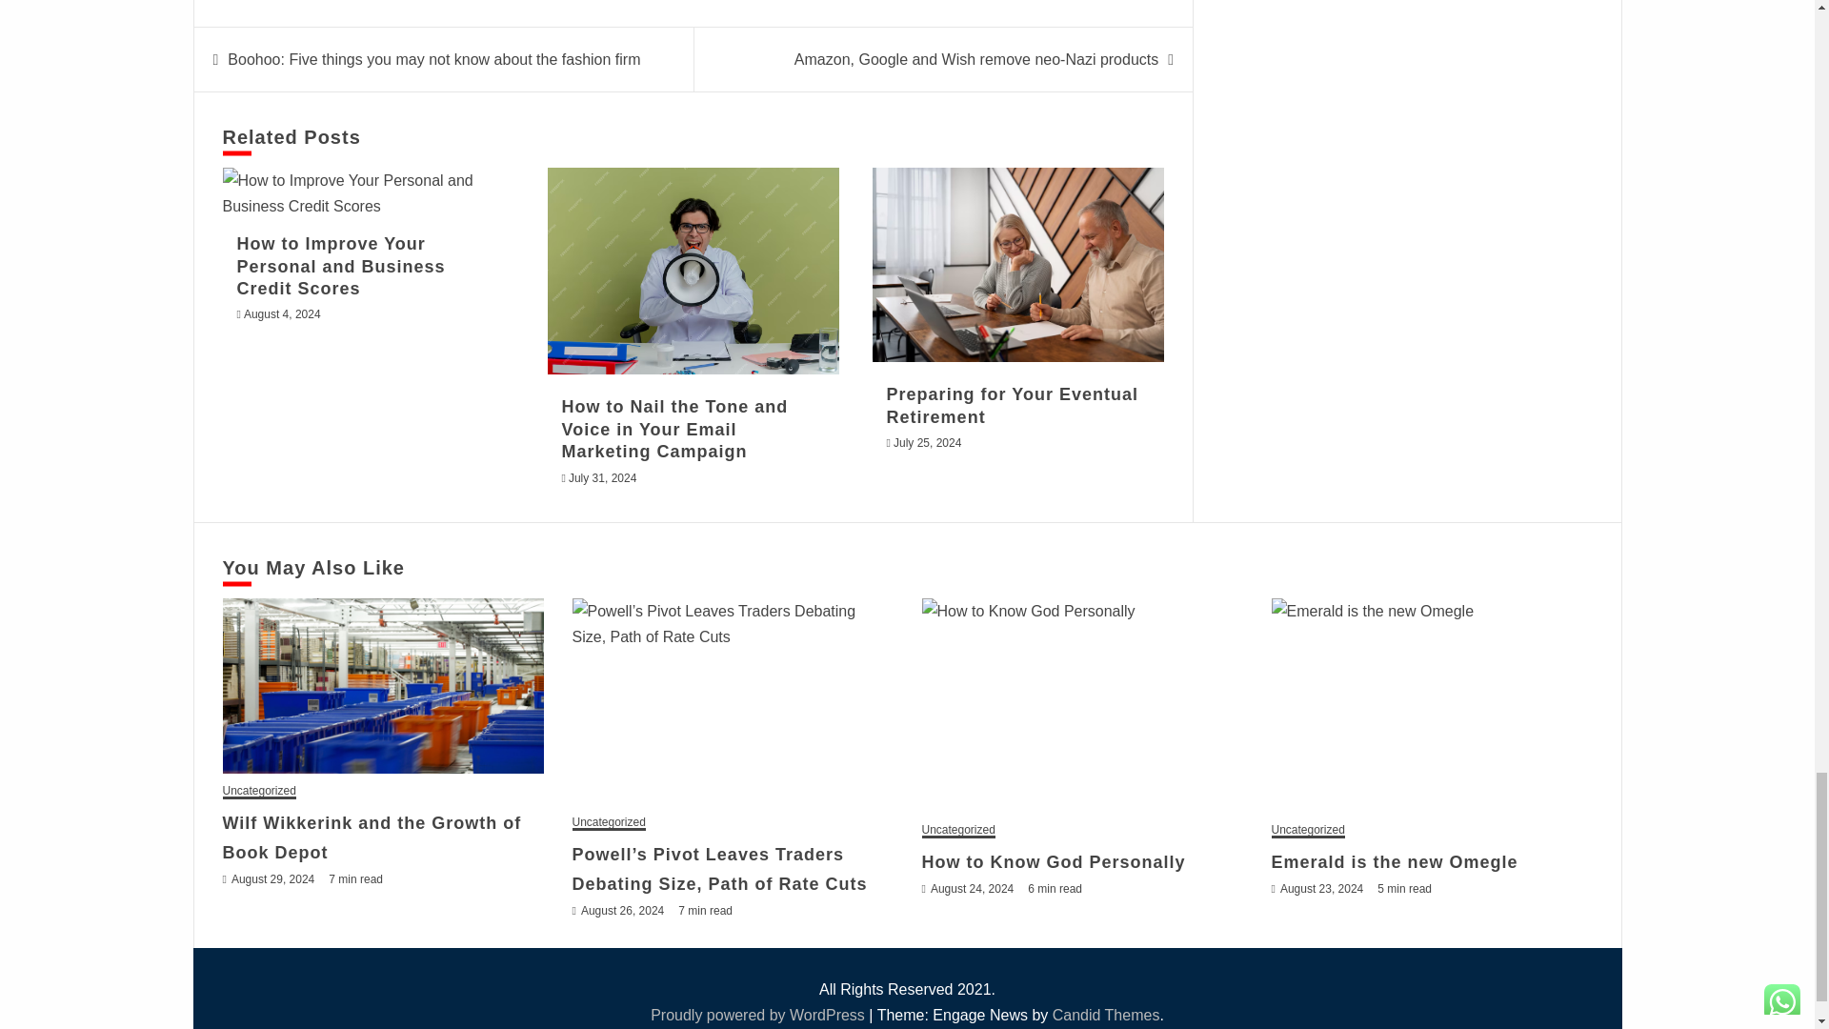 Image resolution: width=1829 pixels, height=1029 pixels. Describe the element at coordinates (368, 193) in the screenshot. I see `How to Improve Your Personal and Business Credit Scores` at that location.